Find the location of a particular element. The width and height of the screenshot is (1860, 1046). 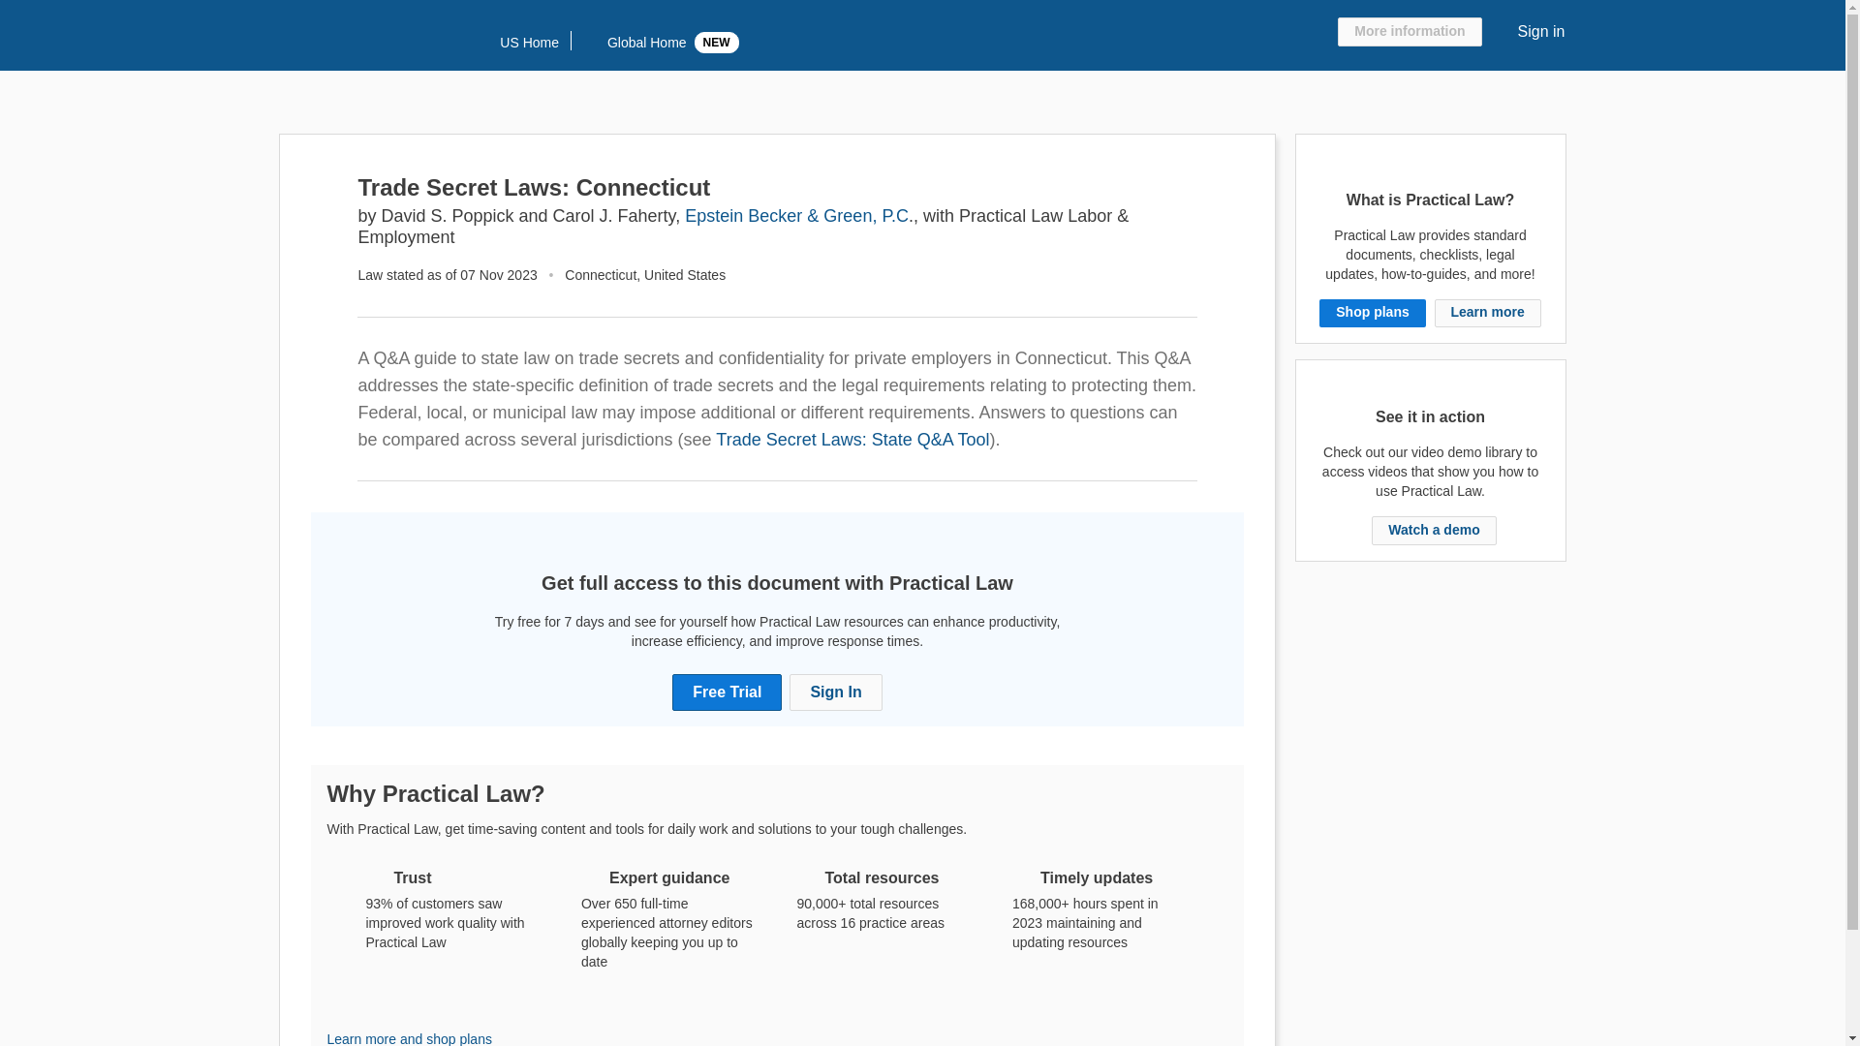

Watch a demo is located at coordinates (1434, 531).